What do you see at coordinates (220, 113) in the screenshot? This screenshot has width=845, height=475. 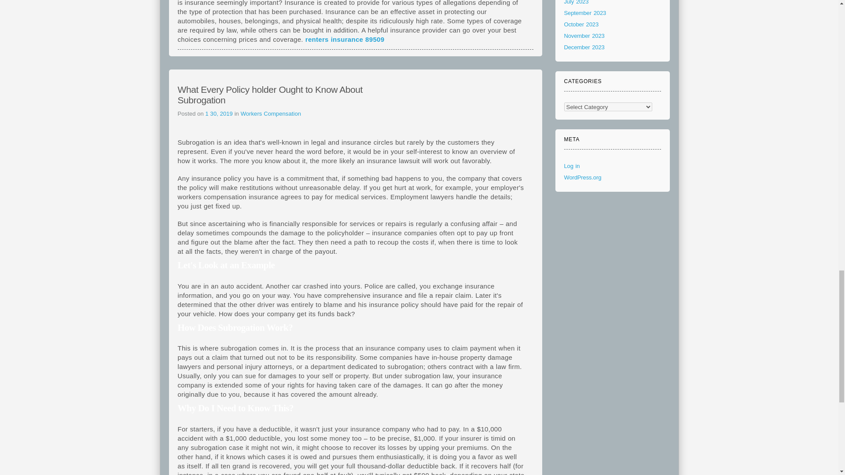 I see `1 30, 2019 ` at bounding box center [220, 113].